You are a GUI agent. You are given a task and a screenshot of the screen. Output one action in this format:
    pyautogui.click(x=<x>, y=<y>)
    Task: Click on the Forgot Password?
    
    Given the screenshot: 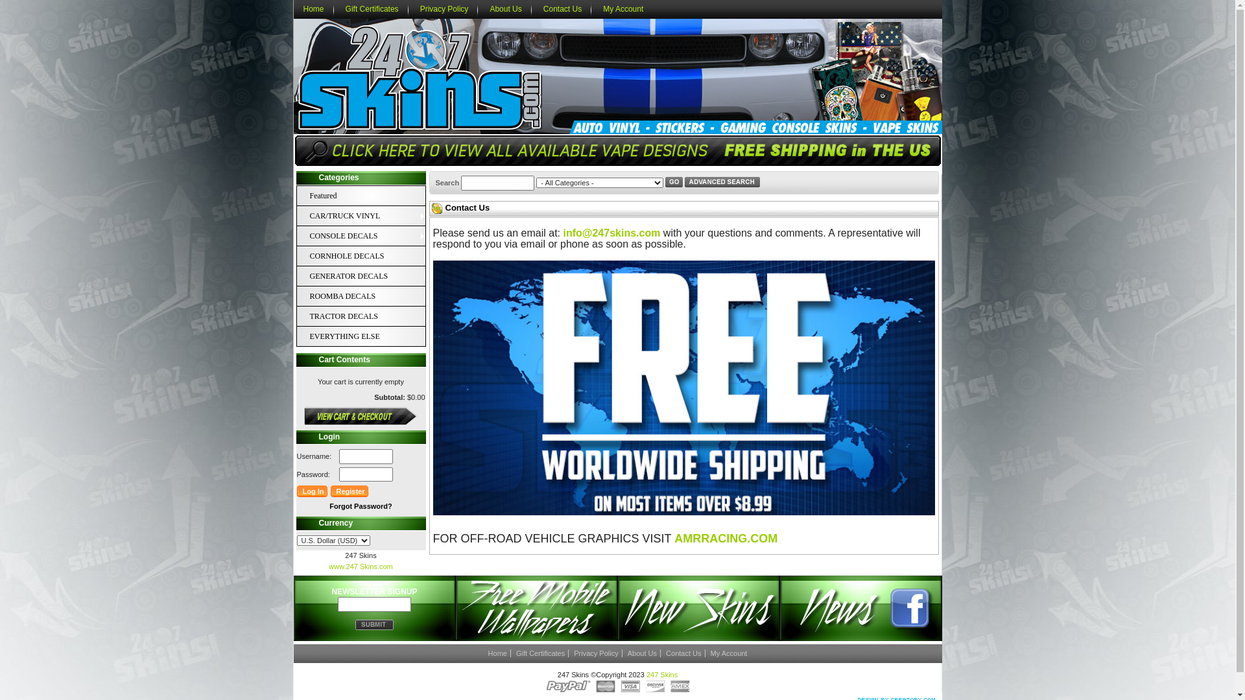 What is the action you would take?
    pyautogui.click(x=361, y=506)
    